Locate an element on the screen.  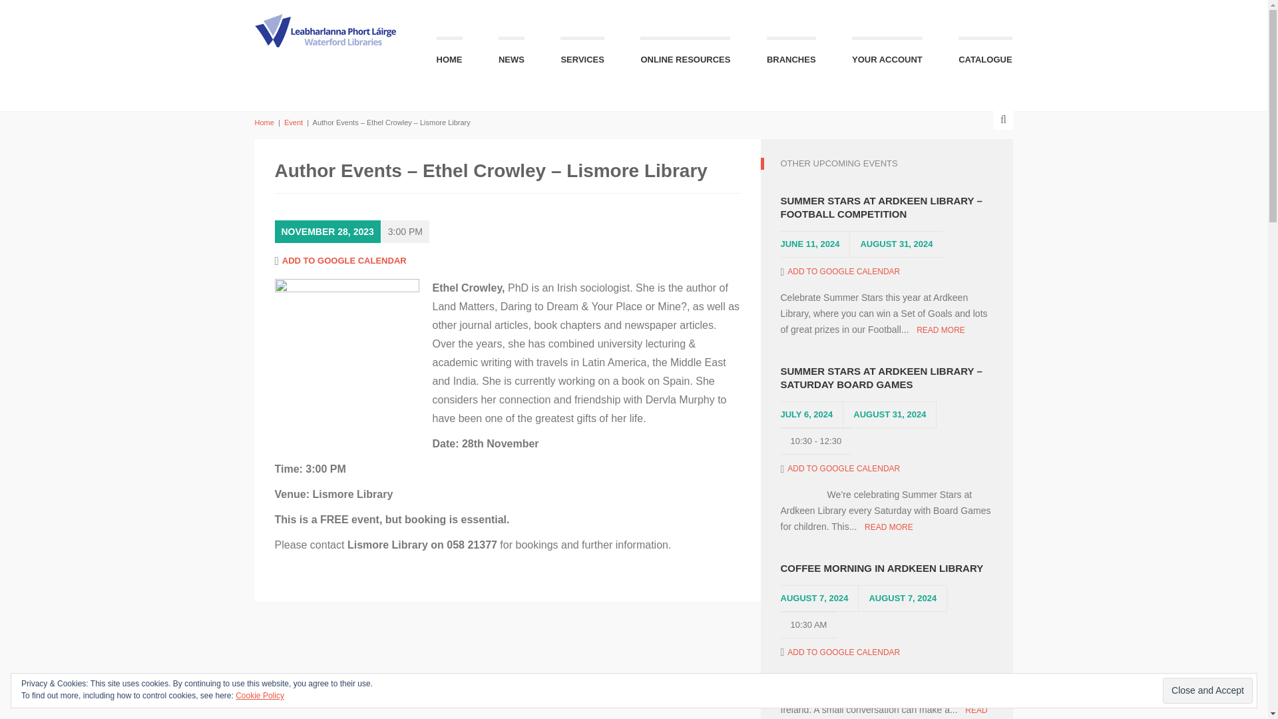
CATALOGUE is located at coordinates (985, 55).